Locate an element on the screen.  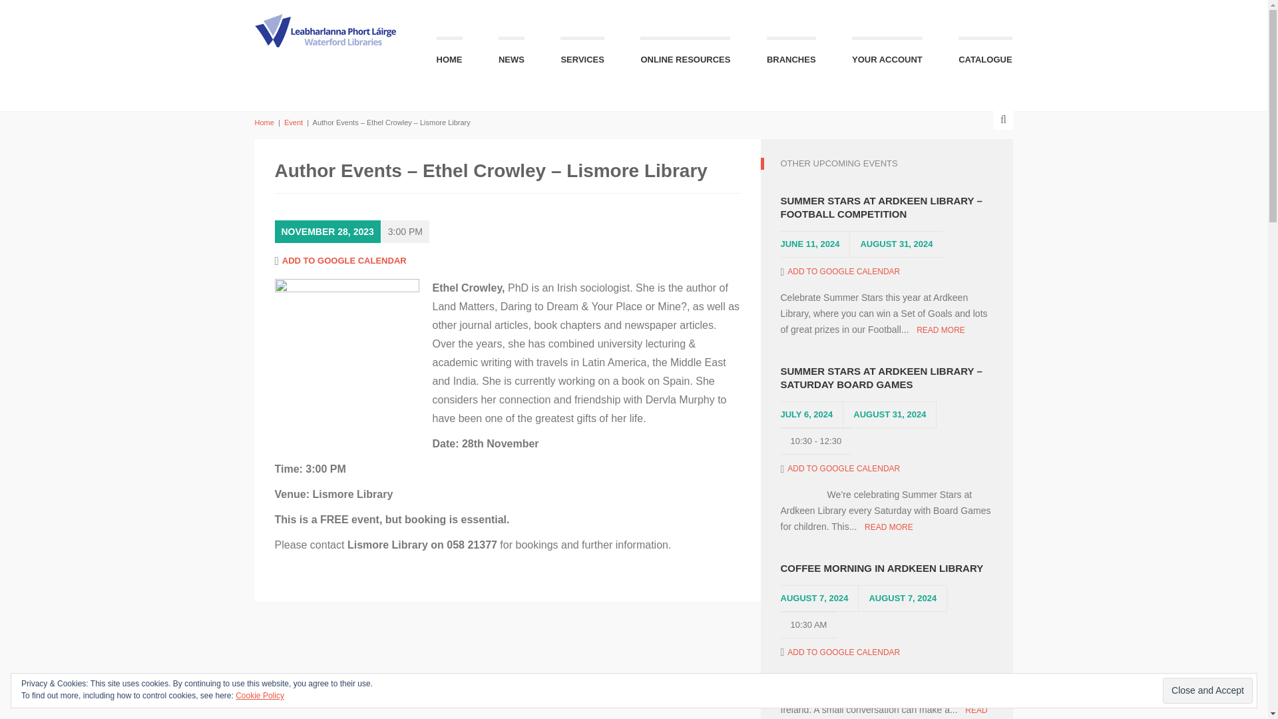
CATALOGUE is located at coordinates (985, 55).